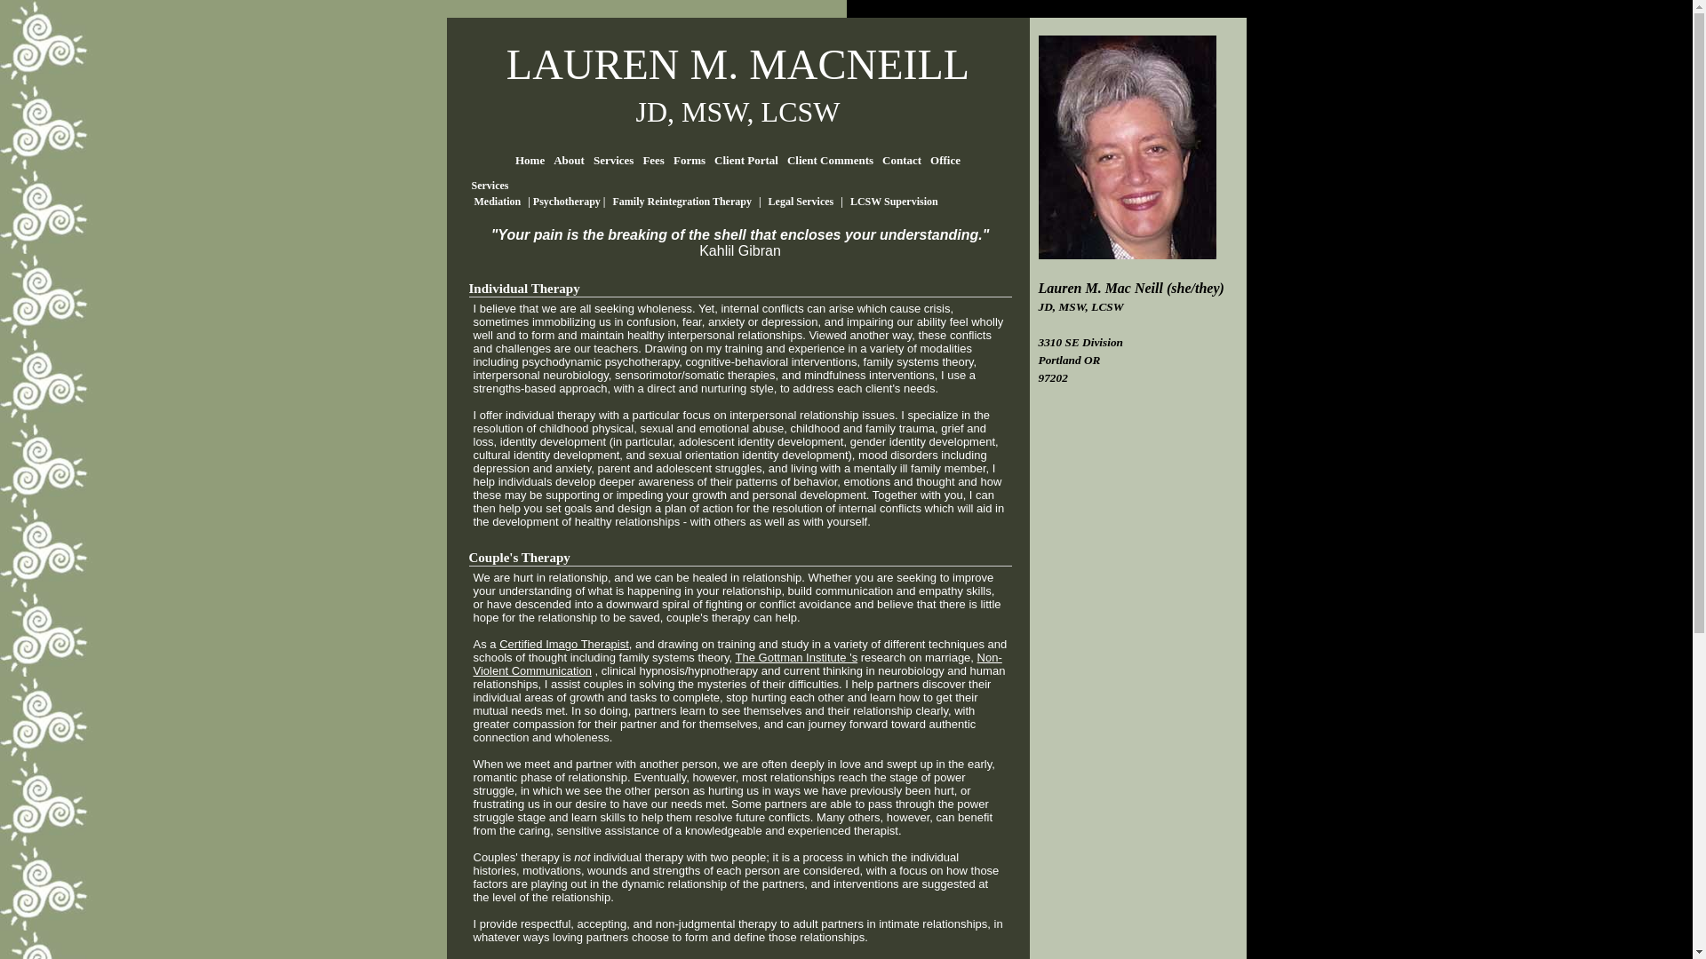  Describe the element at coordinates (689, 160) in the screenshot. I see `Forms` at that location.